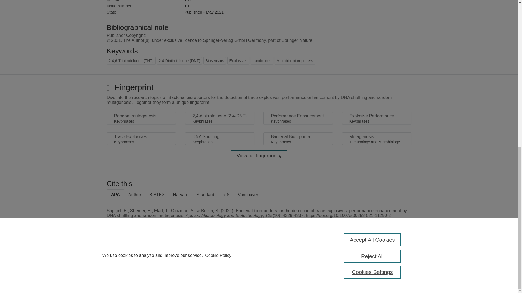  Describe the element at coordinates (182, 260) in the screenshot. I see `Elsevier B.V.` at that location.